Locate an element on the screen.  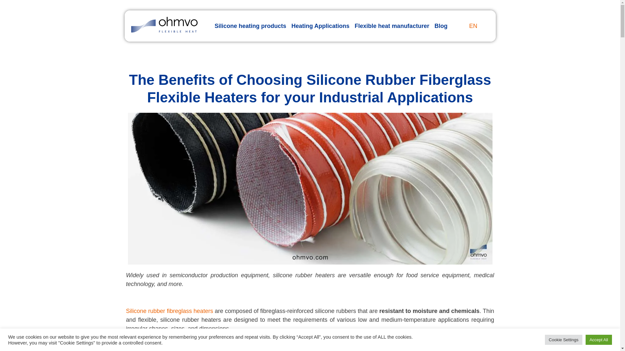
Flexible heat manufacturer is located at coordinates (392, 26).